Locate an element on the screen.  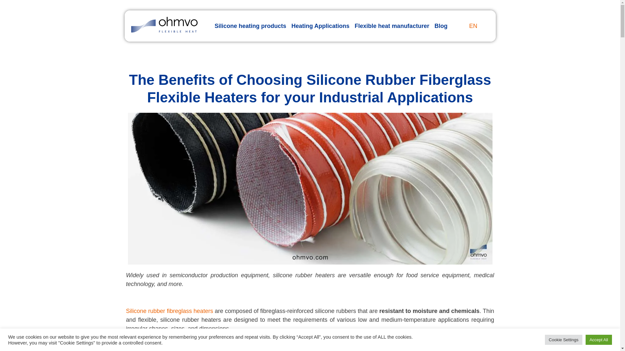
Flexible heat manufacturer is located at coordinates (392, 26).